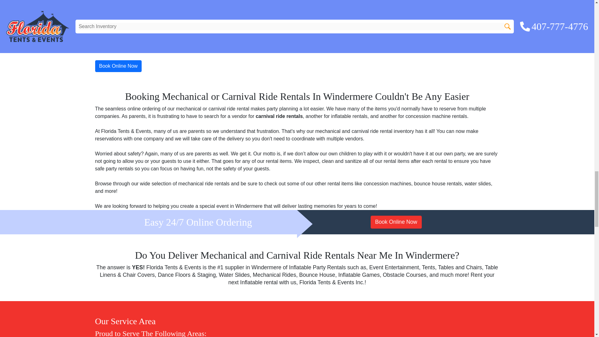 The width and height of the screenshot is (599, 337). Describe the element at coordinates (118, 66) in the screenshot. I see `Book Online Now` at that location.